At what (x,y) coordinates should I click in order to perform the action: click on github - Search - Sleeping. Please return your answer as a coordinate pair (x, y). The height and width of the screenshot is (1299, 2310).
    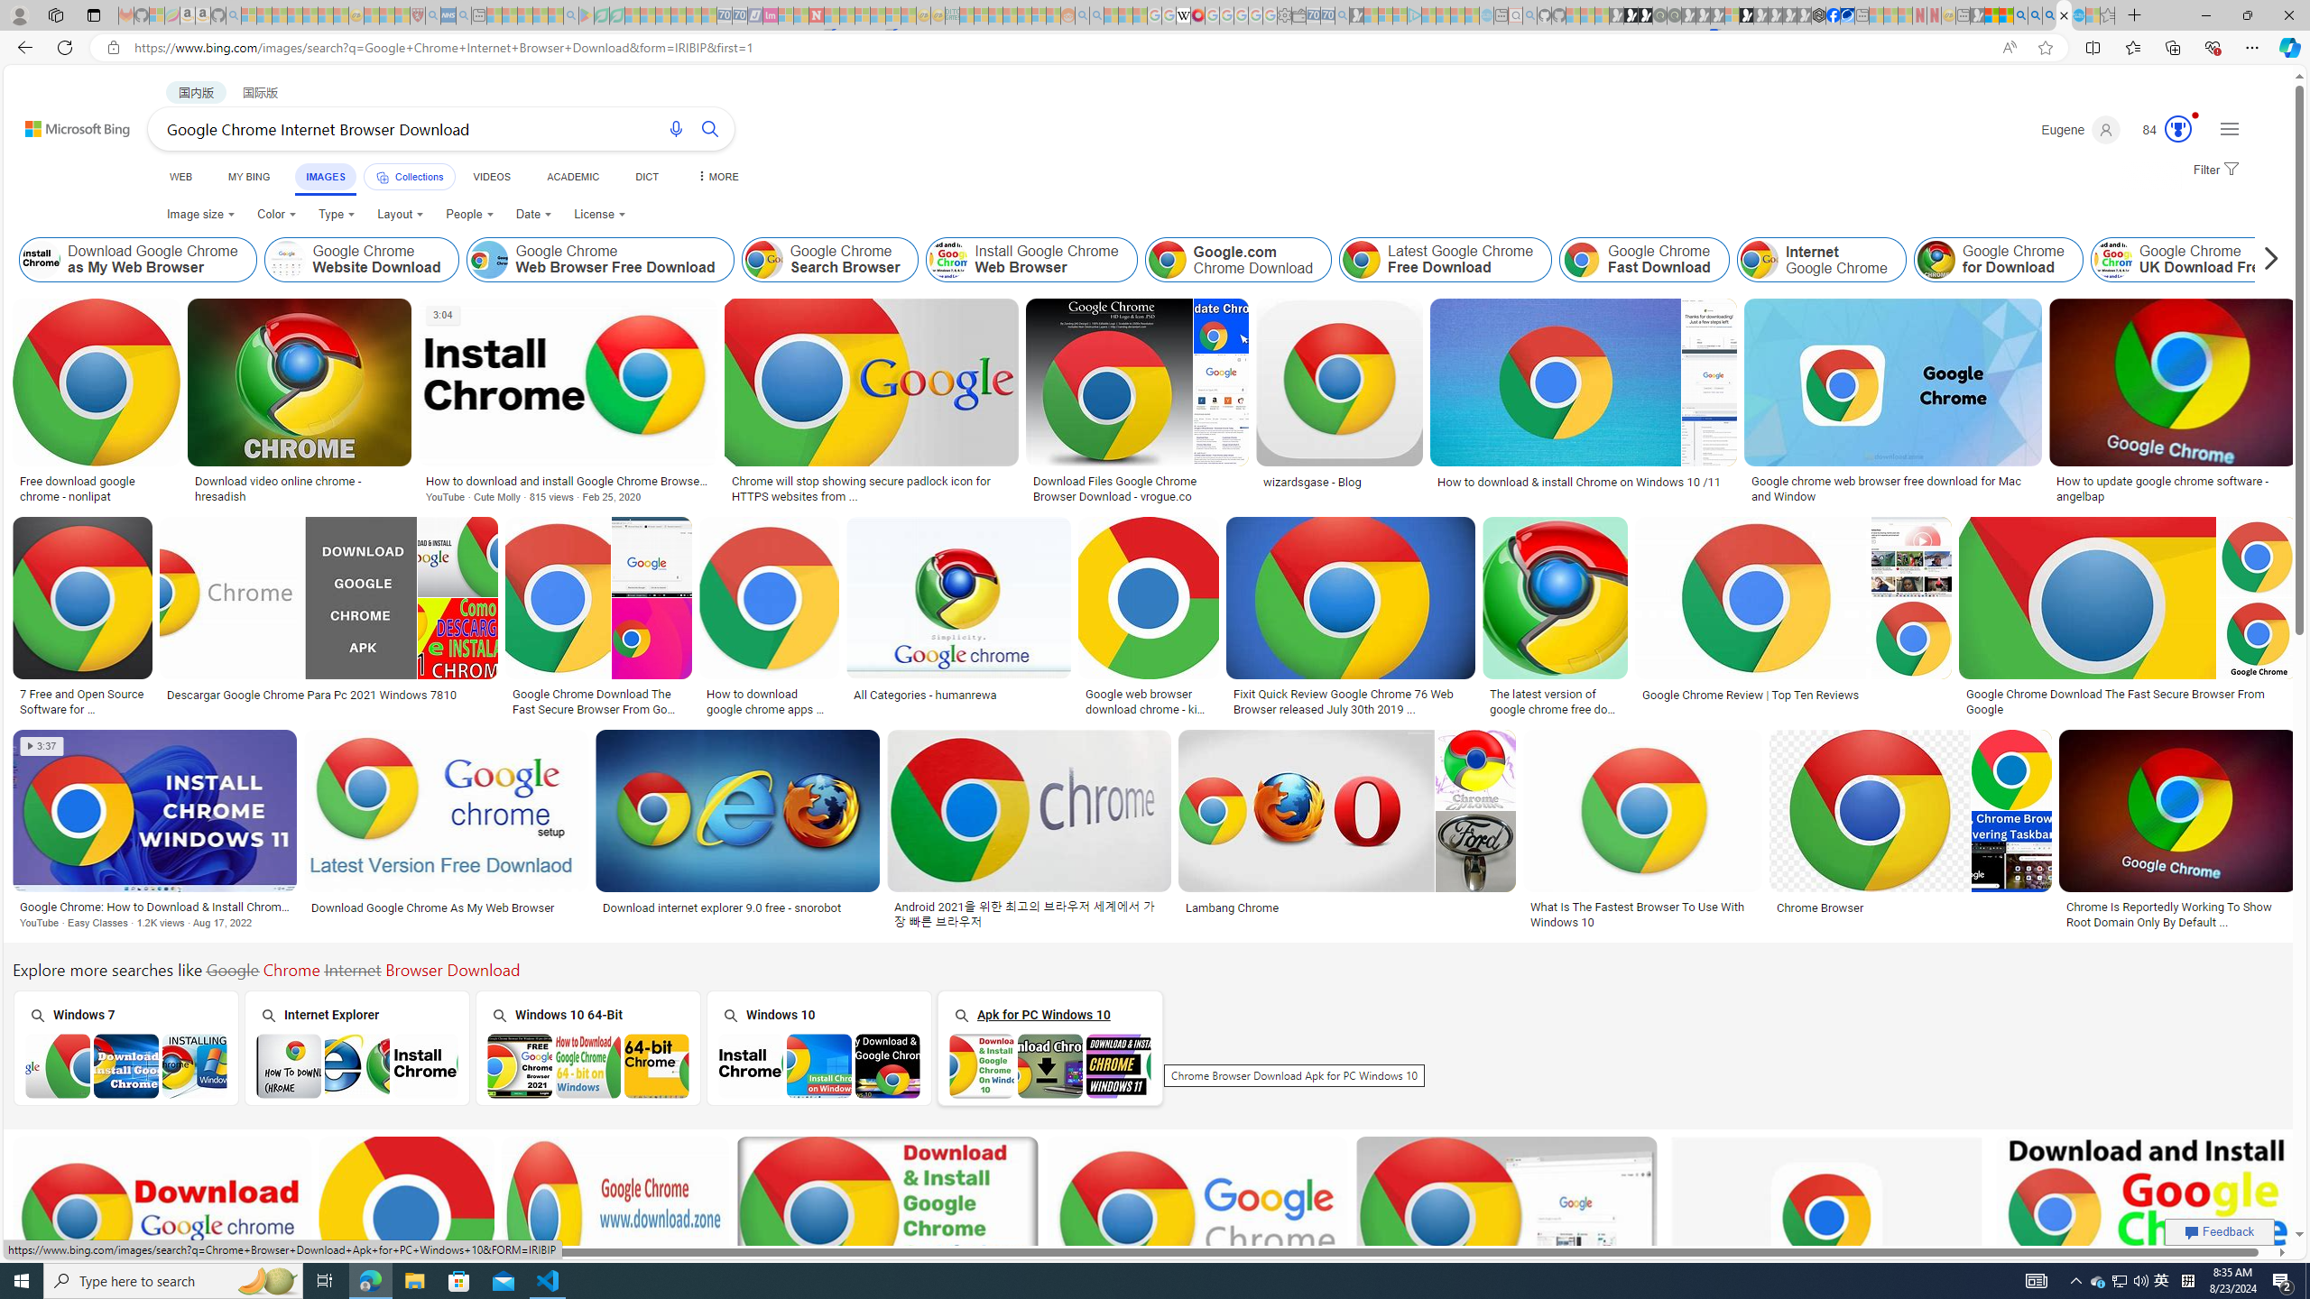
    Looking at the image, I should click on (1530, 15).